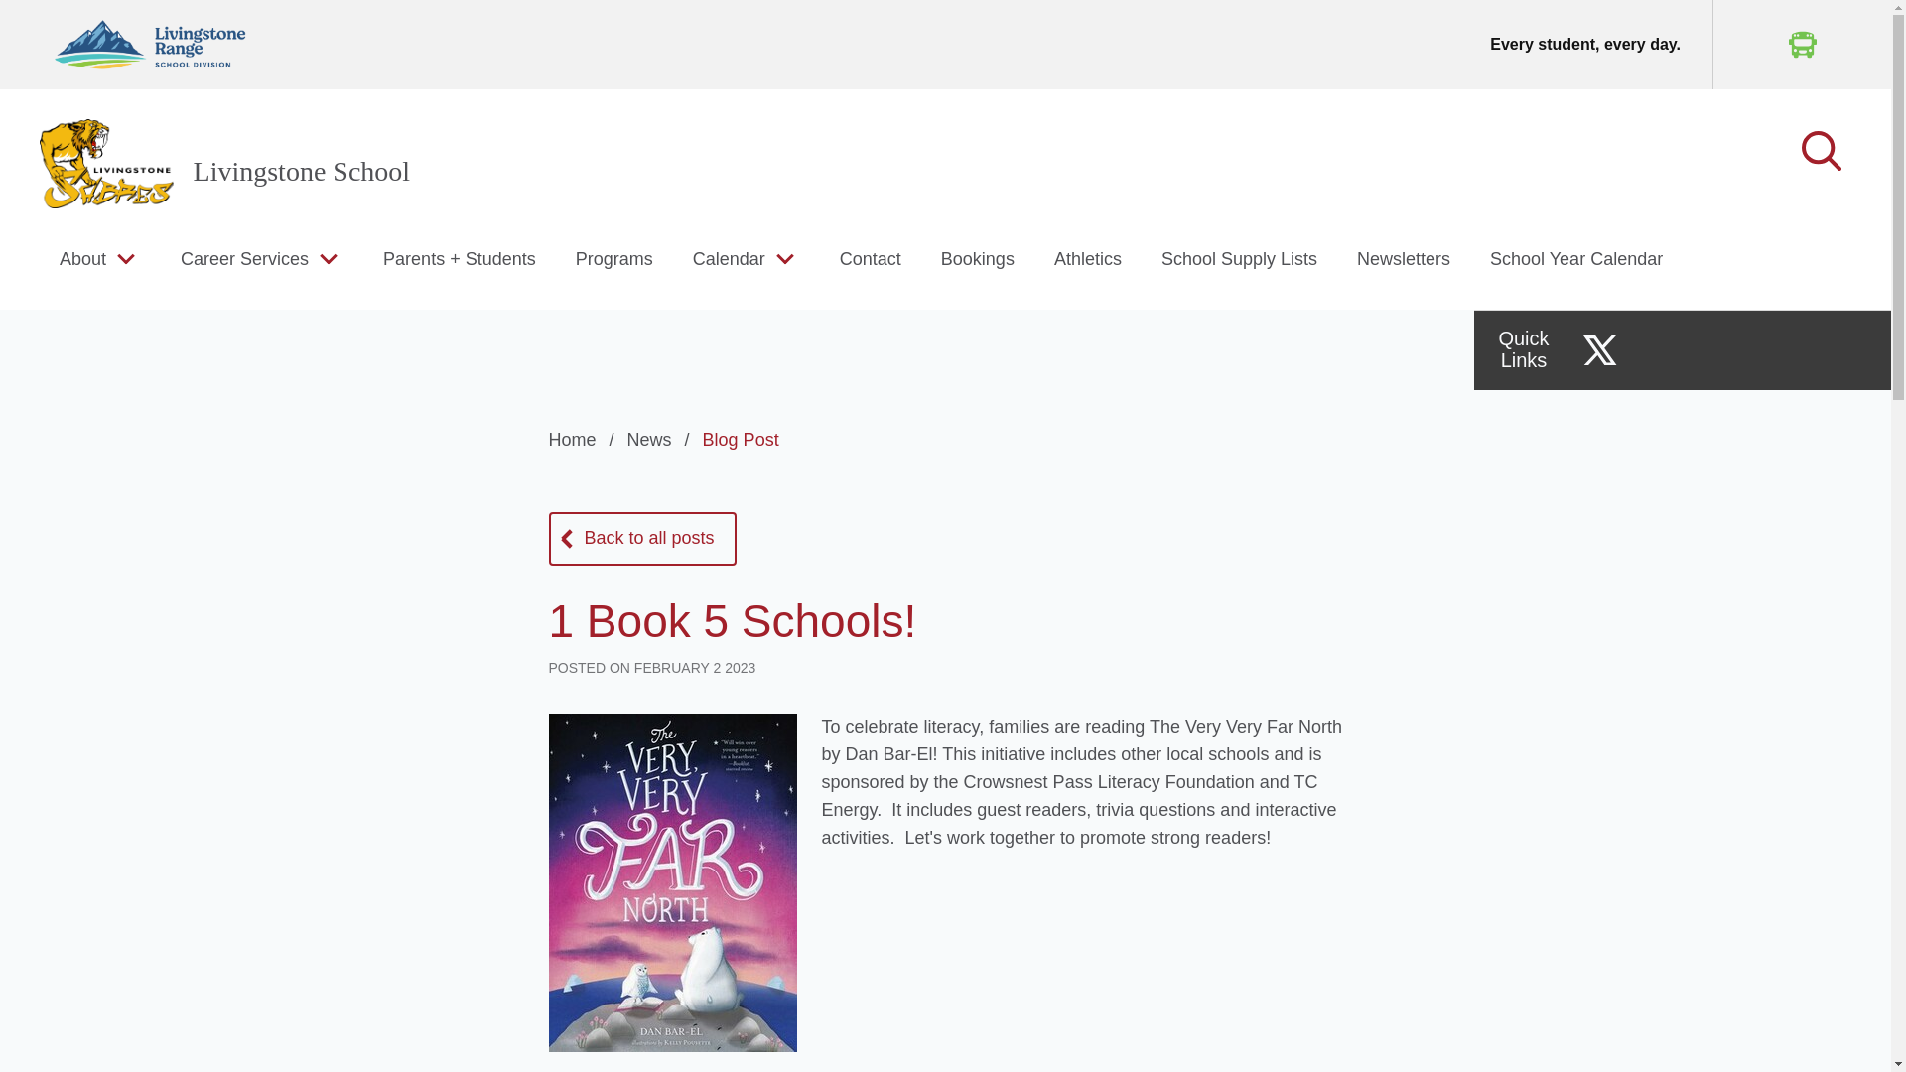 The height and width of the screenshot is (1072, 1906). I want to click on Calendar, so click(729, 258).